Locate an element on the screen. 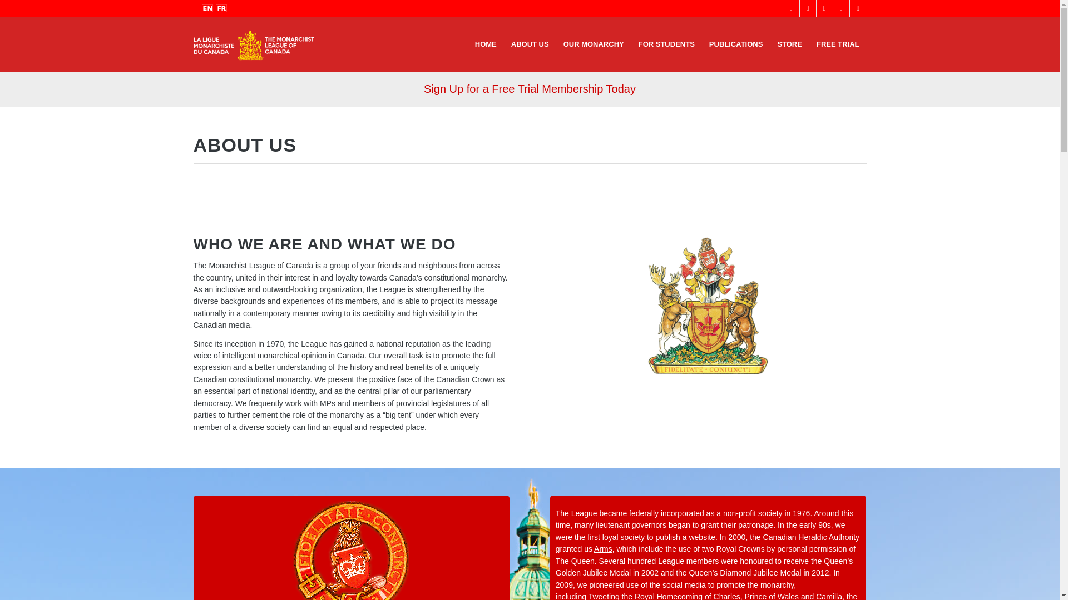  FOR STUDENTS is located at coordinates (666, 44).